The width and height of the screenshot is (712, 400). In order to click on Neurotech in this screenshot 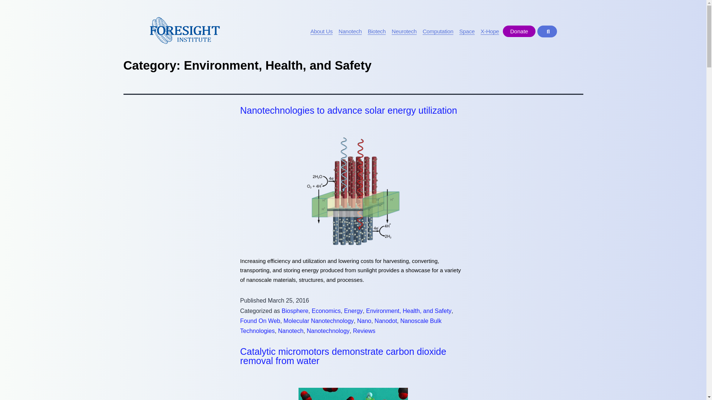, I will do `click(404, 31)`.